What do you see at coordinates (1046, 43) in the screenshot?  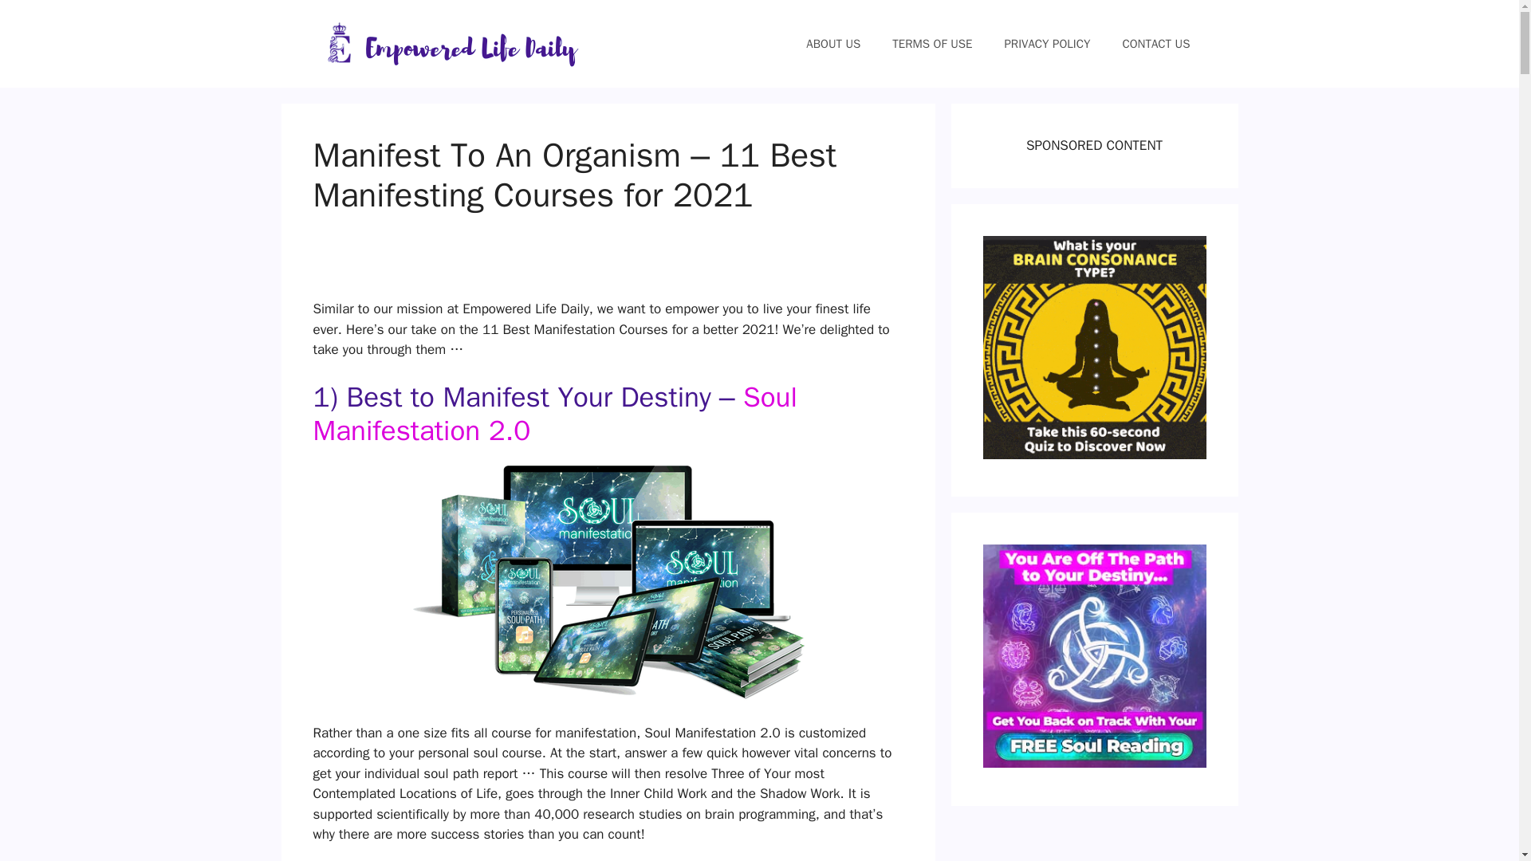 I see `PRIVACY POLICY` at bounding box center [1046, 43].